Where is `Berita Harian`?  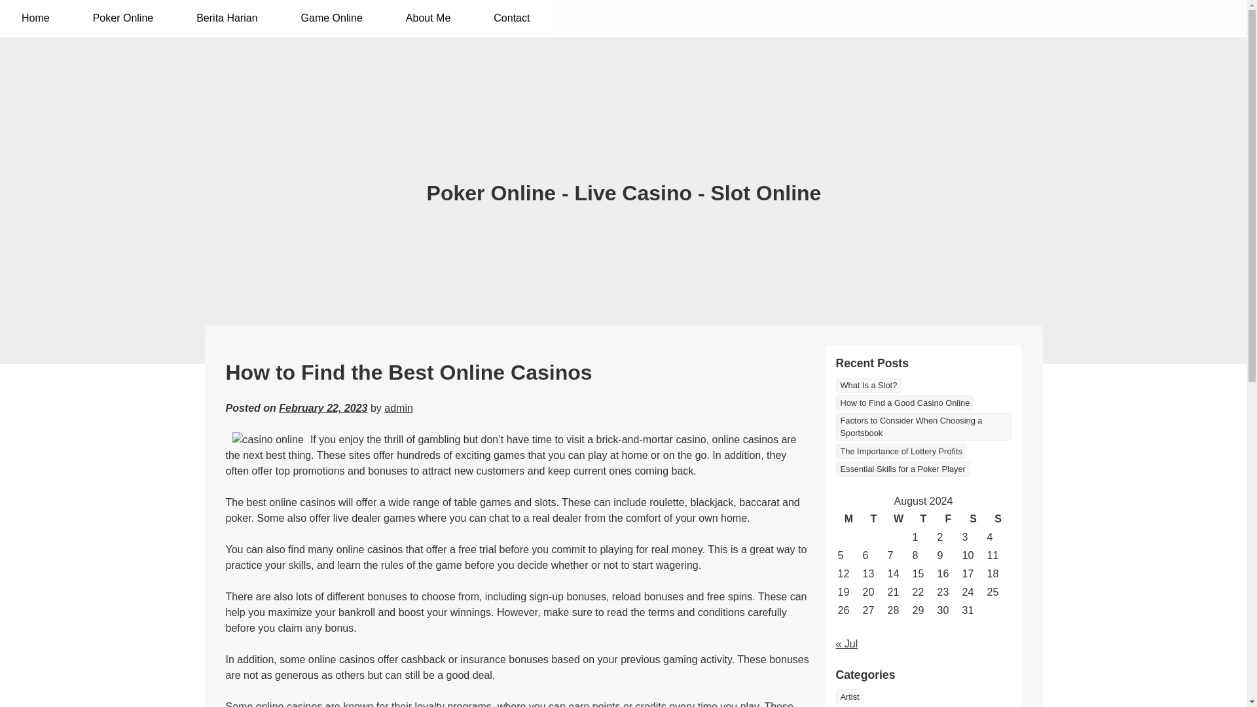 Berita Harian is located at coordinates (227, 18).